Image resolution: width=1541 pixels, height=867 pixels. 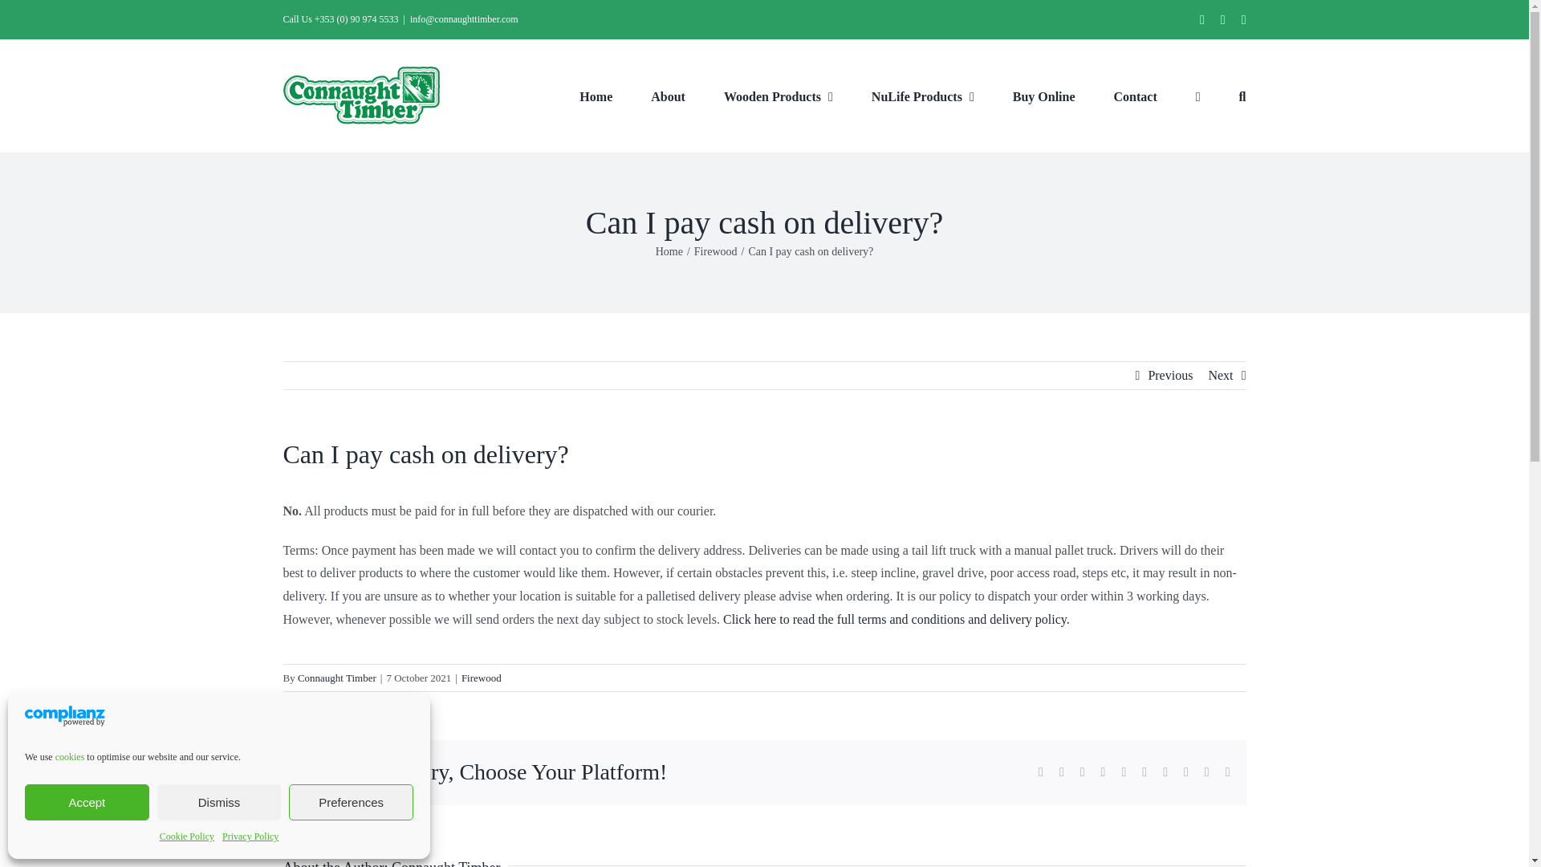 What do you see at coordinates (351, 802) in the screenshot?
I see `Preferences` at bounding box center [351, 802].